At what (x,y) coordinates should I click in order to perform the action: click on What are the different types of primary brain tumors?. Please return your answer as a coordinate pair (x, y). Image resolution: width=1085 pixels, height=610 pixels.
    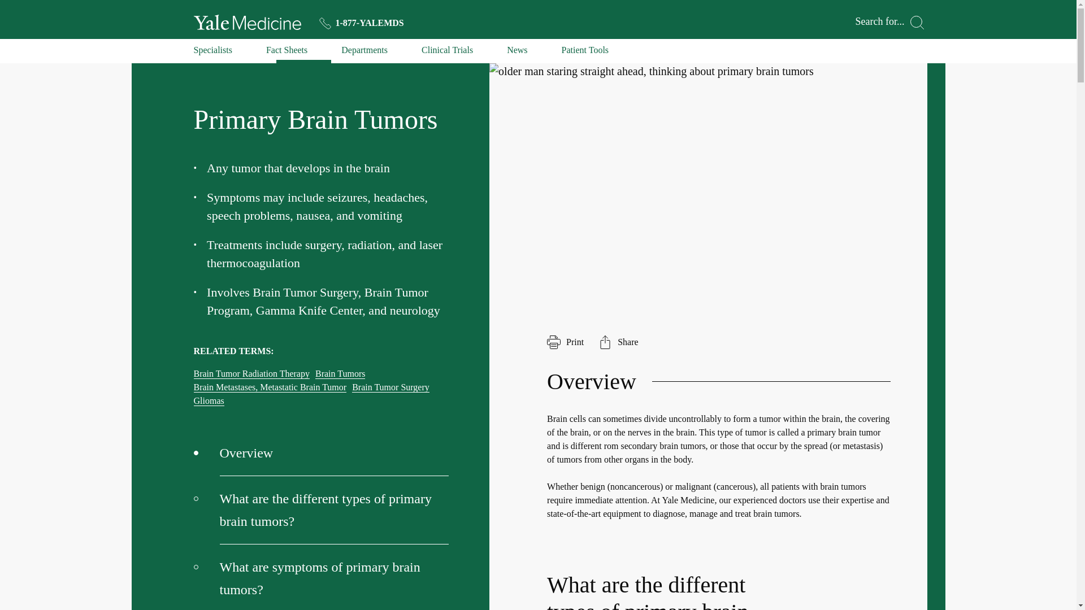
    Looking at the image, I should click on (321, 511).